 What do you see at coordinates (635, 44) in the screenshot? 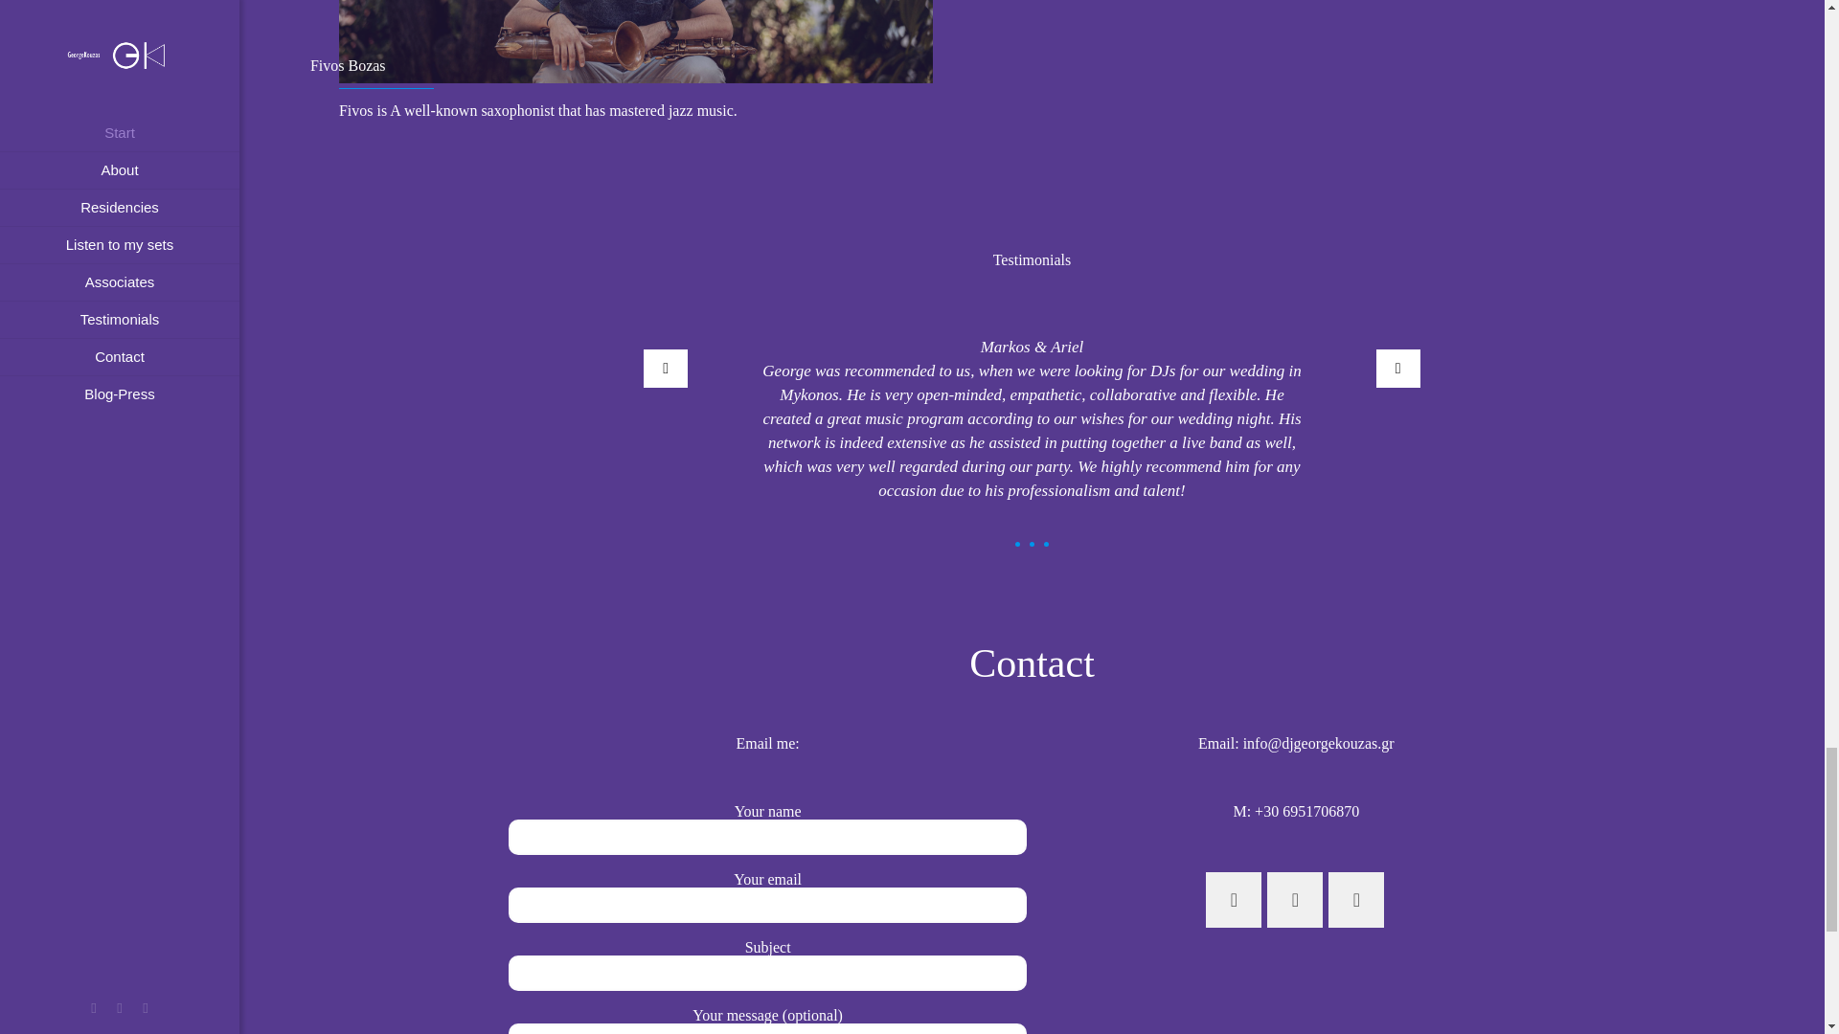
I see `Fivos Bozas` at bounding box center [635, 44].